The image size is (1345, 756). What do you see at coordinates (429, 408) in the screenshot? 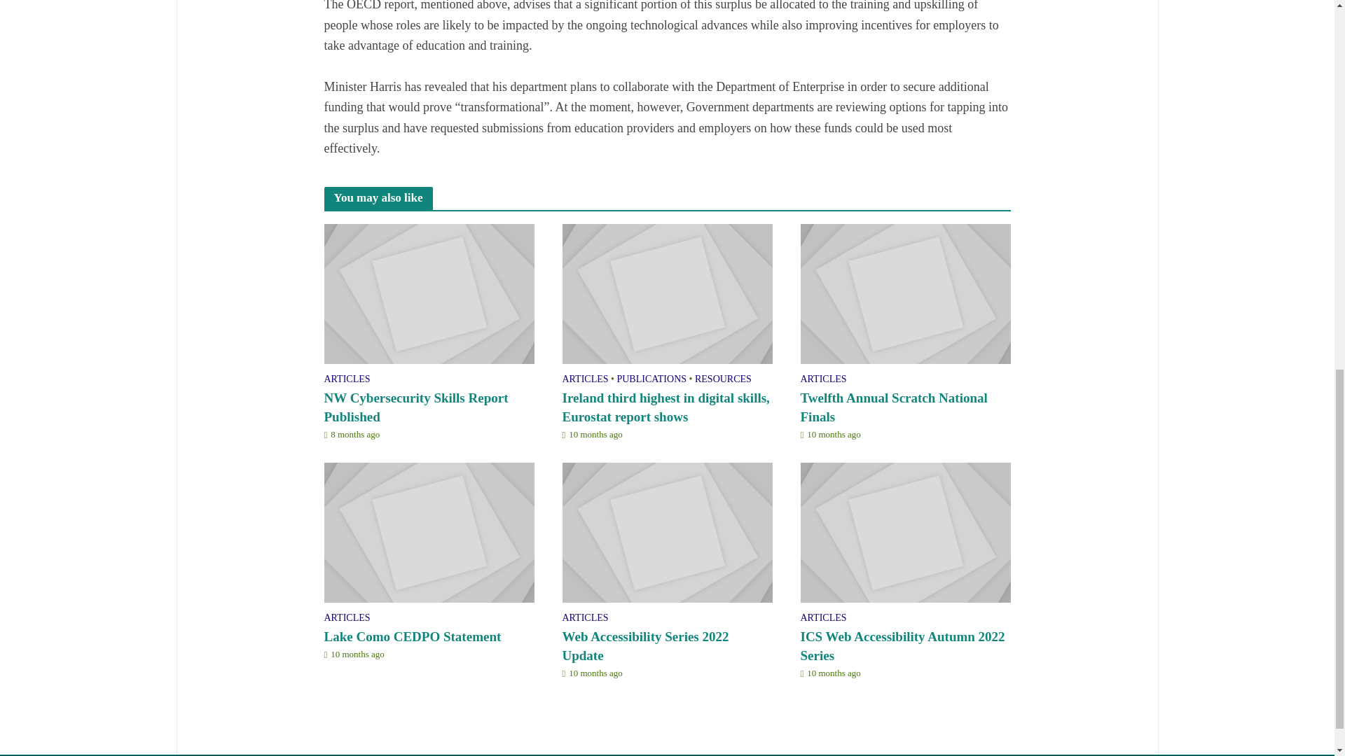
I see `NW Cybersecurity Skills Report Published` at bounding box center [429, 408].